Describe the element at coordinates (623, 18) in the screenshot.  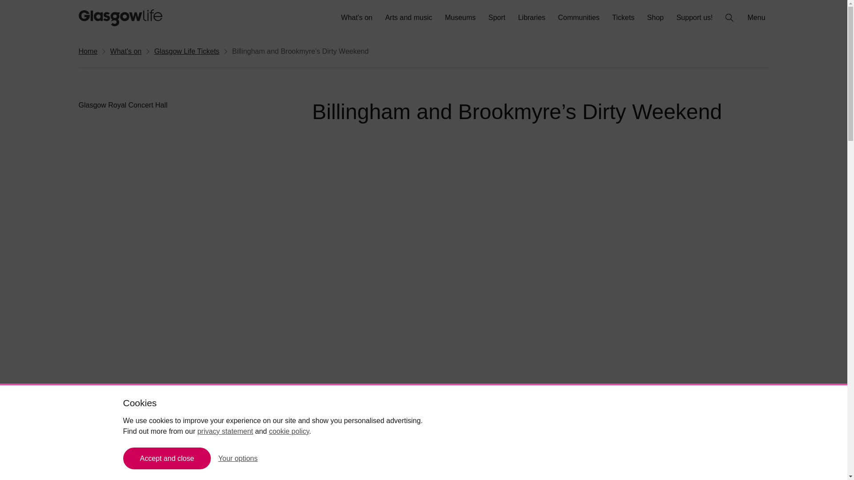
I see `Tickets` at that location.